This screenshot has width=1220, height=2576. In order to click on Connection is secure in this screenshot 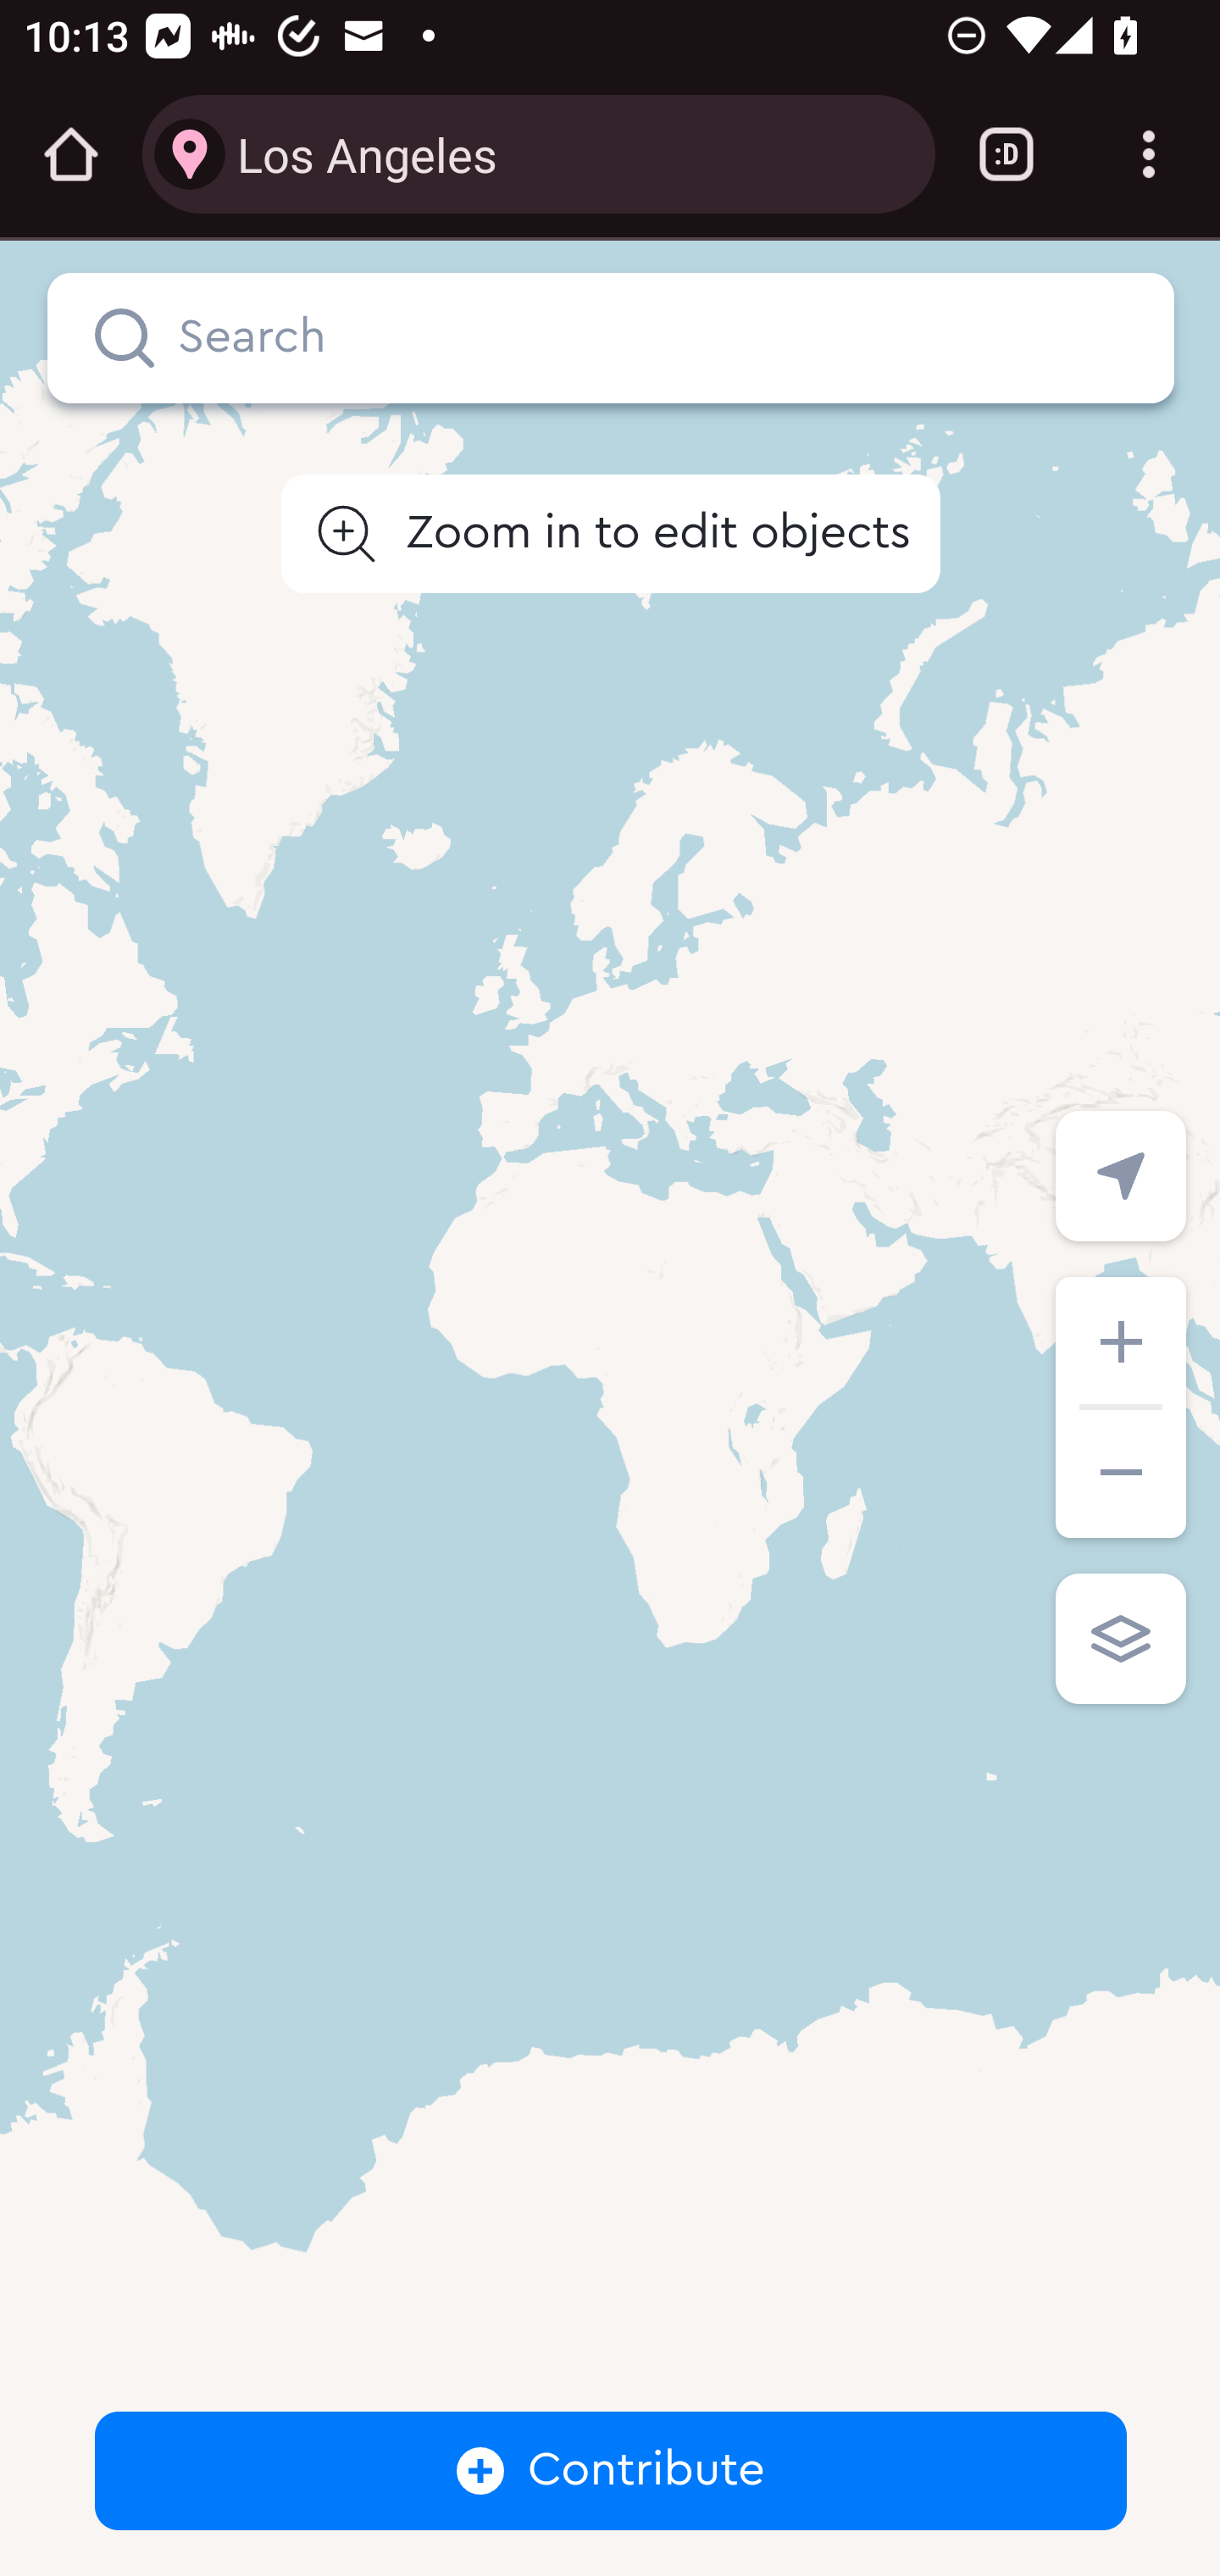, I will do `click(190, 154)`.